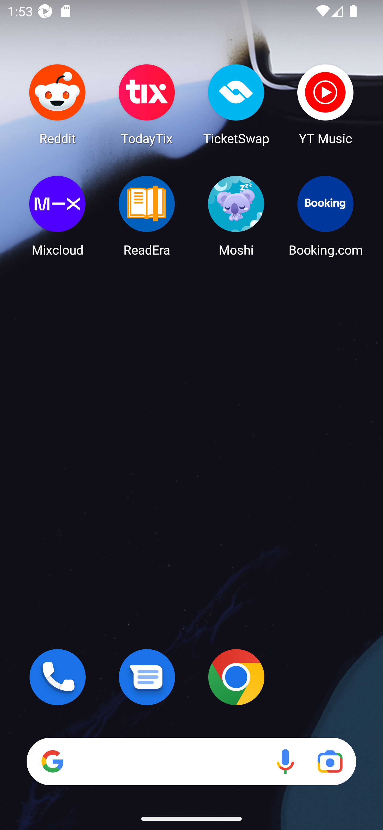 The image size is (383, 830). I want to click on Mixcloud, so click(57, 216).